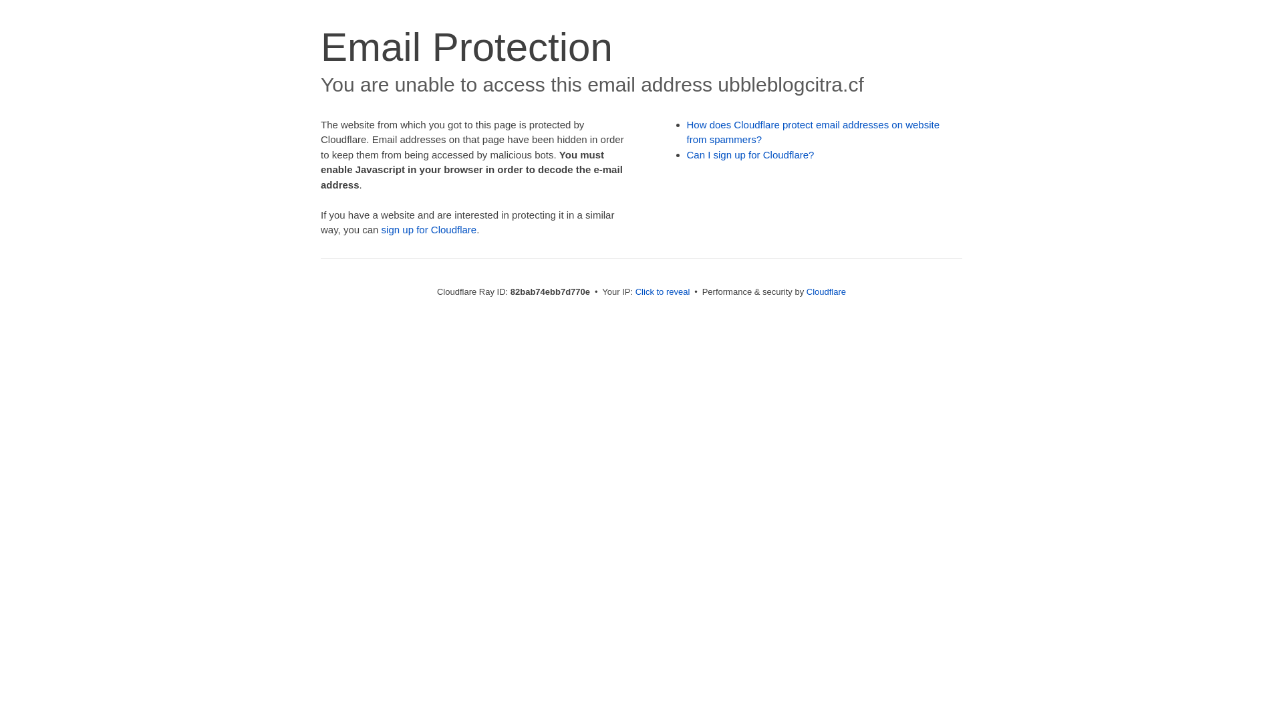 The height and width of the screenshot is (722, 1283). Describe the element at coordinates (663, 291) in the screenshot. I see `Click to reveal` at that location.